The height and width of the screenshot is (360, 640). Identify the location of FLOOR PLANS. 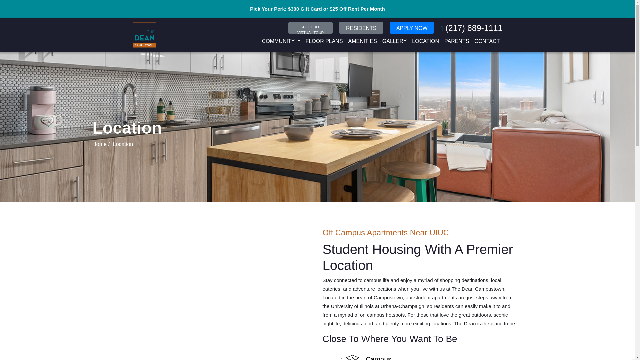
(99, 144).